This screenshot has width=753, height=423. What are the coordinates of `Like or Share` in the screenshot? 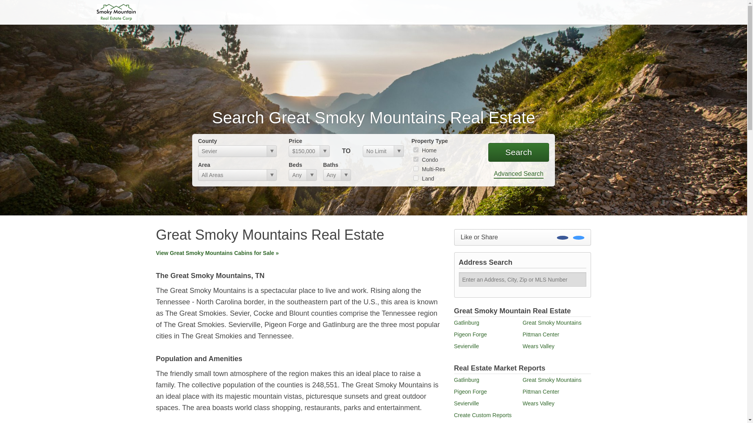 It's located at (522, 237).